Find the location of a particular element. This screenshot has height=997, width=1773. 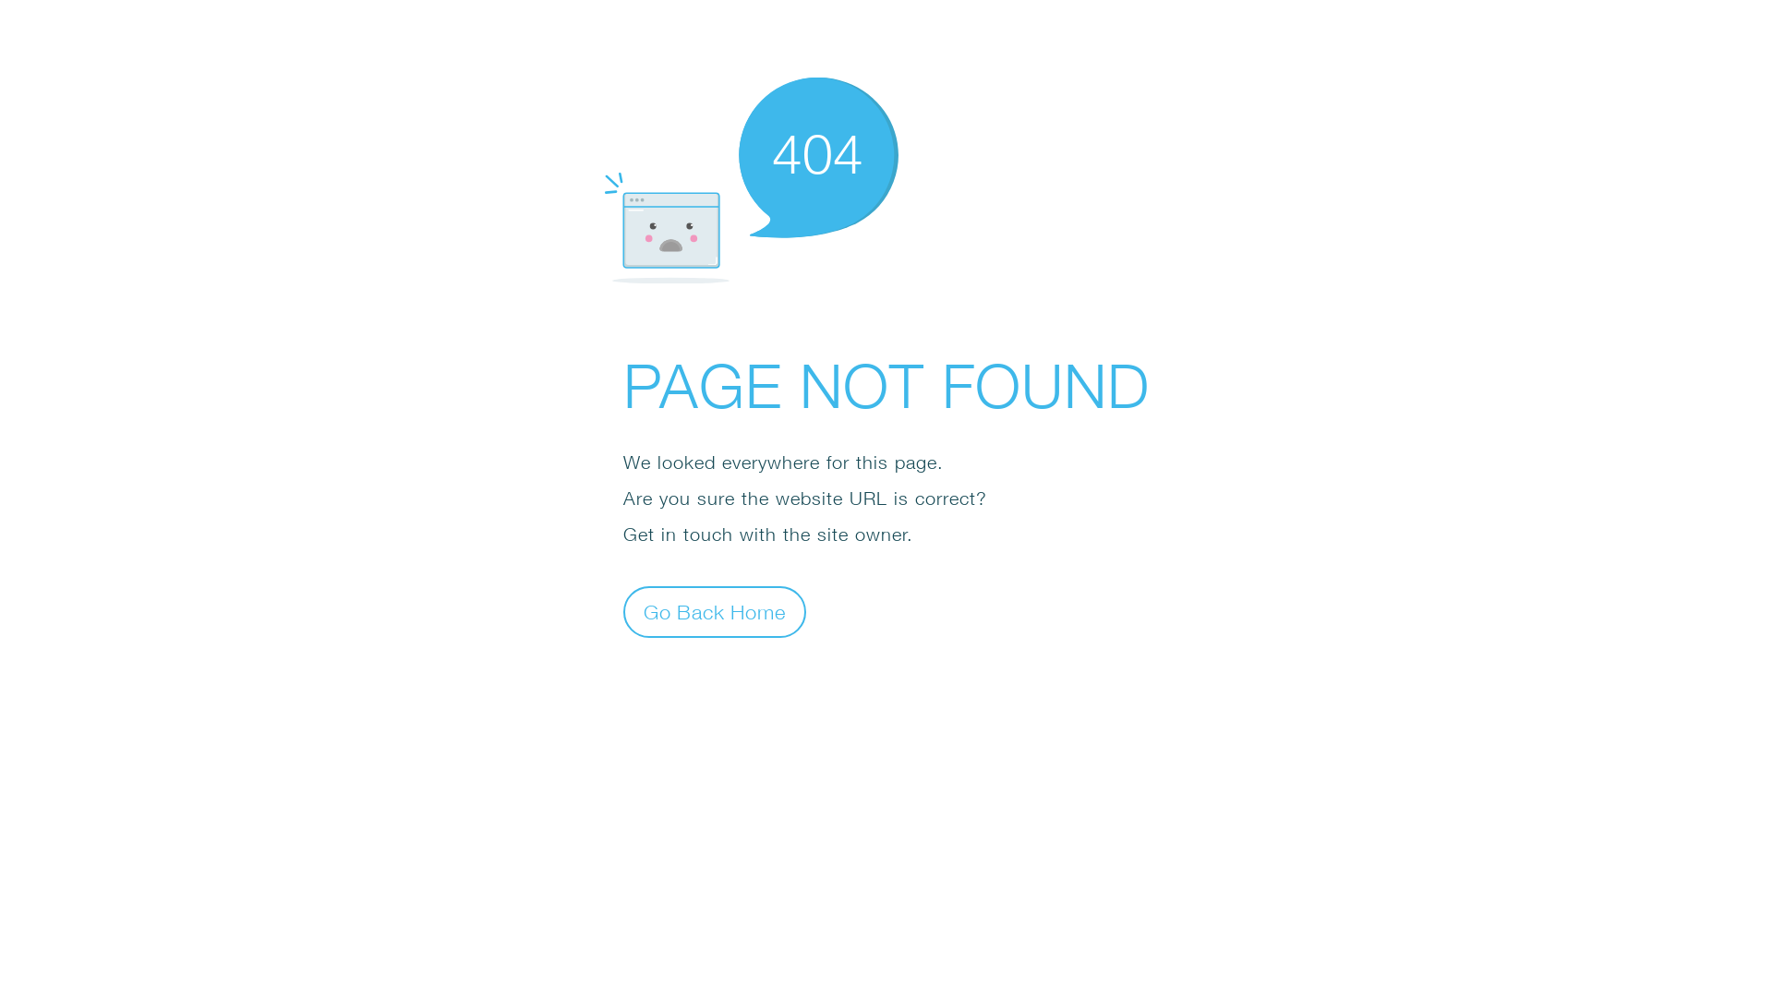

Go Back Home is located at coordinates (715, 611).